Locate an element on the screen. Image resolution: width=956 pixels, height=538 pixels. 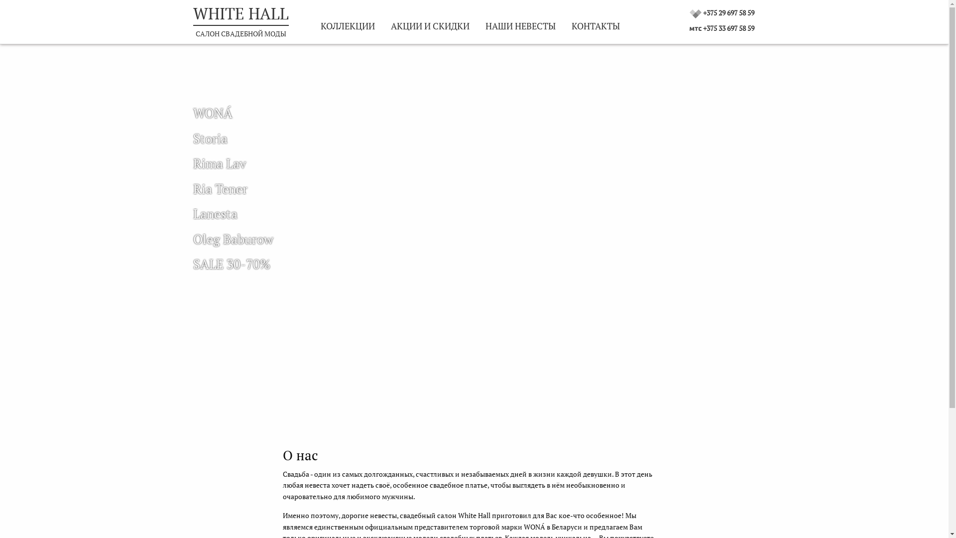
+375 33 697 58 59 is located at coordinates (729, 28).